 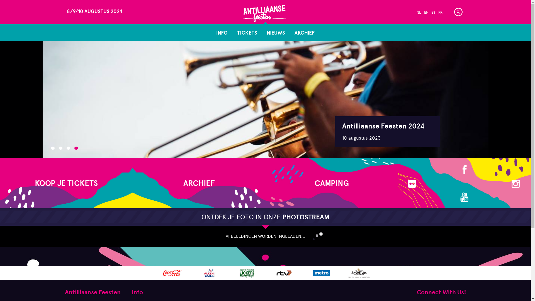 What do you see at coordinates (433, 13) in the screenshot?
I see `ES` at bounding box center [433, 13].